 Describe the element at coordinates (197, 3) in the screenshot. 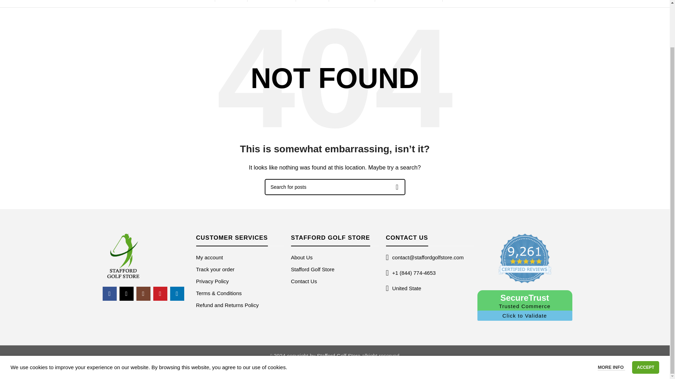

I see `SHAFTS` at that location.